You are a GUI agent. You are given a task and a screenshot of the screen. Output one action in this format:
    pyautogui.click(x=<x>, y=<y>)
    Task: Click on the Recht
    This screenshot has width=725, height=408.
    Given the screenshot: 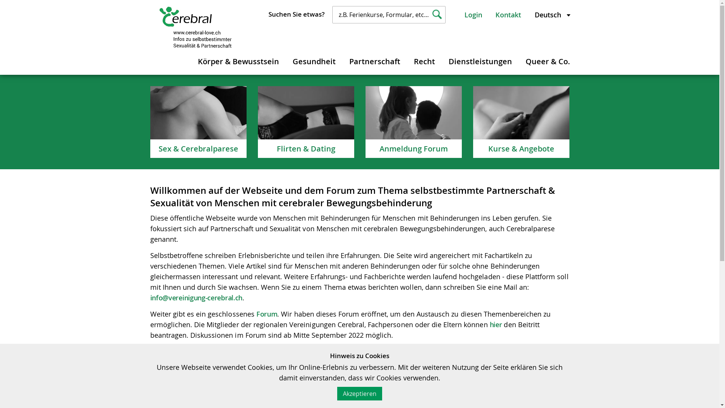 What is the action you would take?
    pyautogui.click(x=424, y=60)
    